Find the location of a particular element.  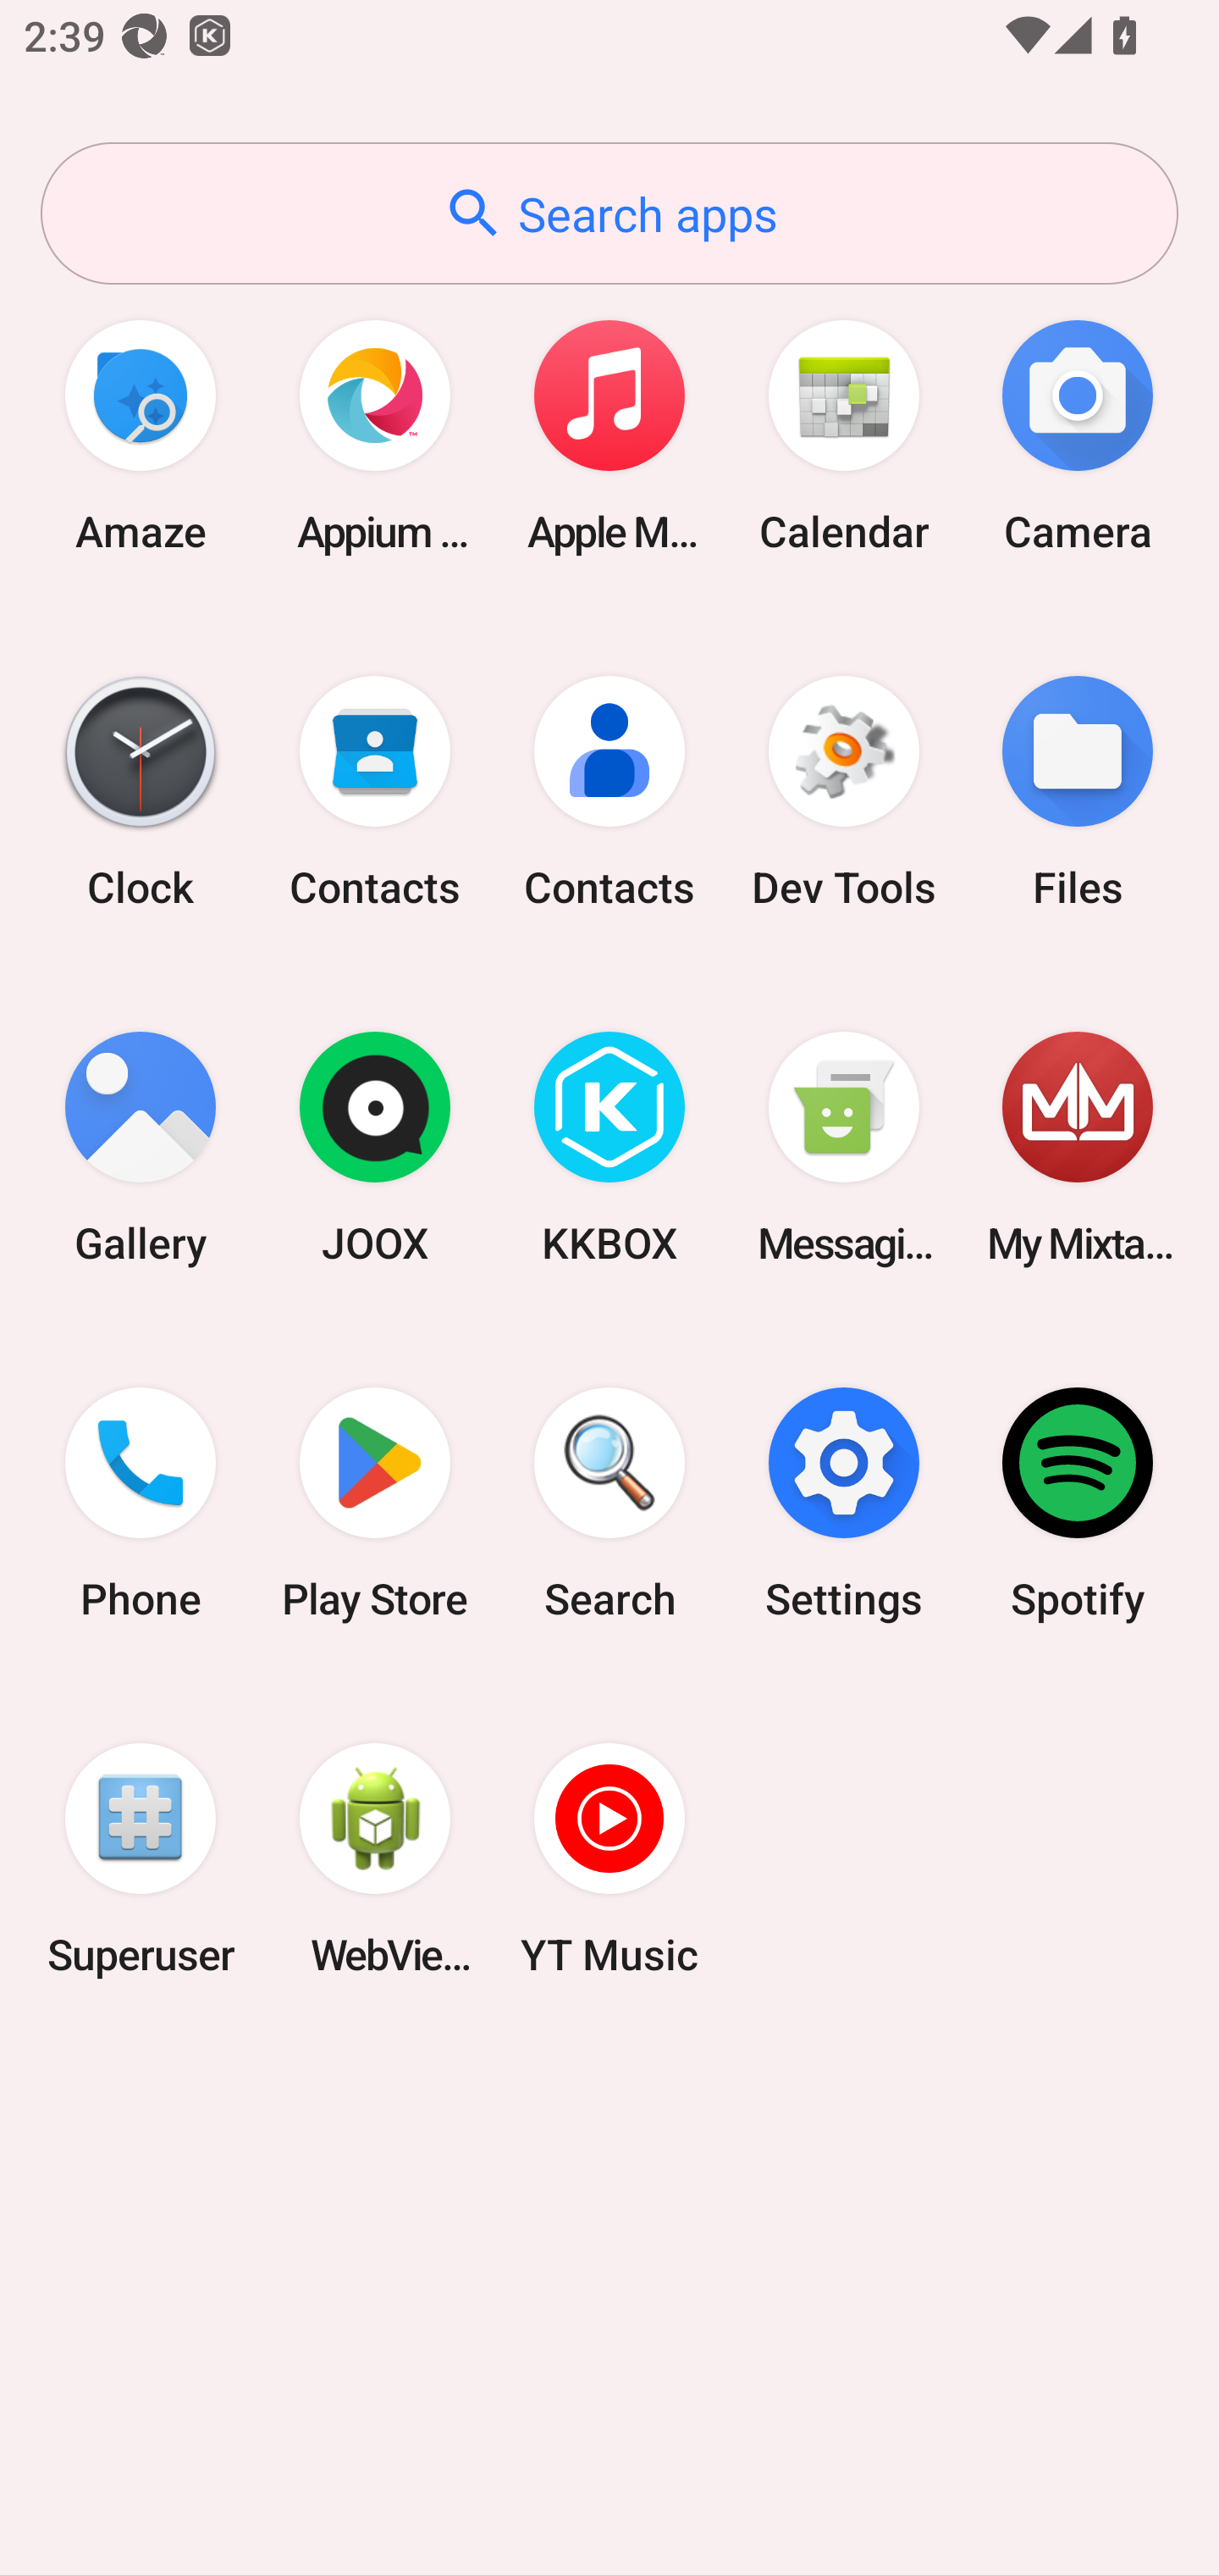

My Mixtapez is located at coordinates (1078, 1149).